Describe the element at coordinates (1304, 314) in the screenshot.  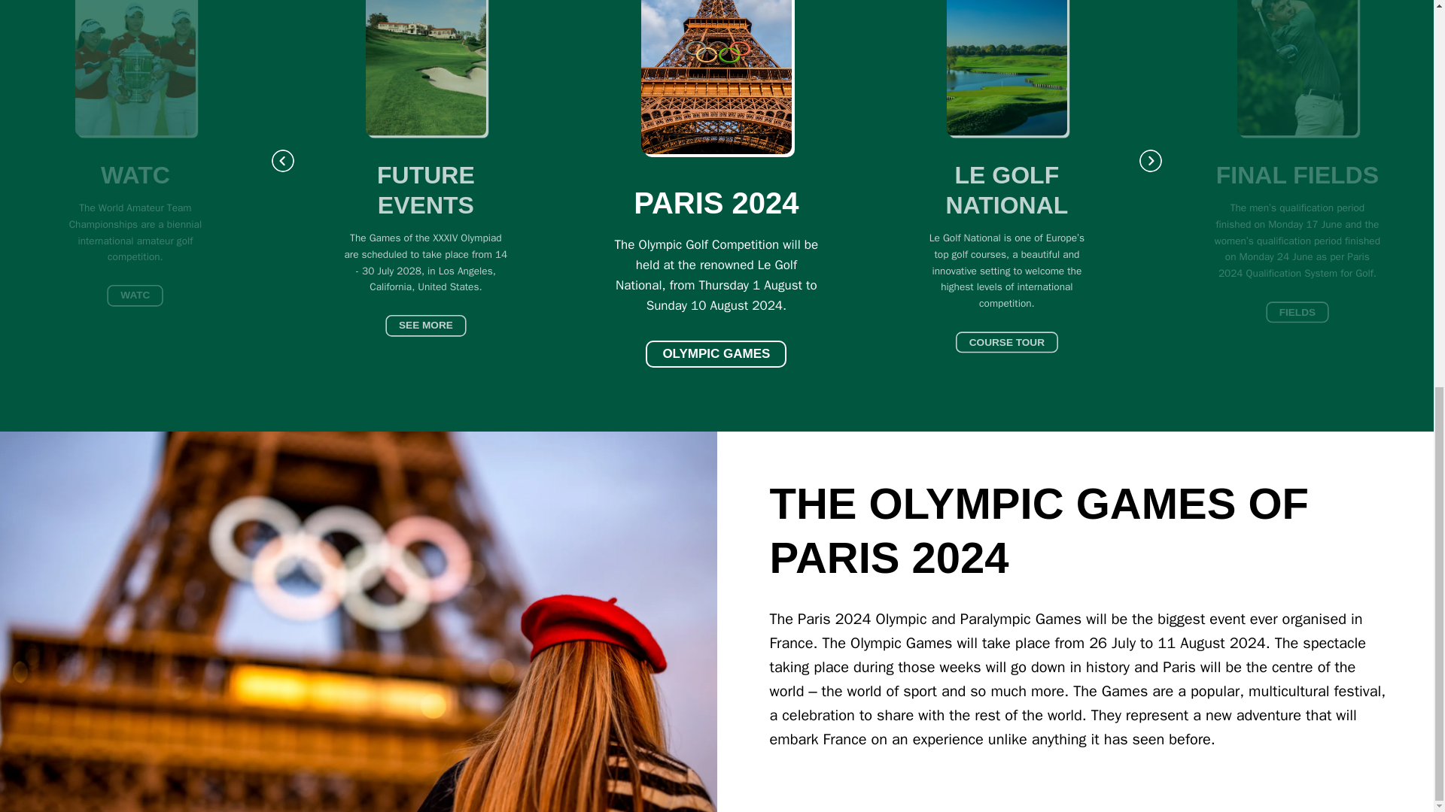
I see `FIELDS` at that location.